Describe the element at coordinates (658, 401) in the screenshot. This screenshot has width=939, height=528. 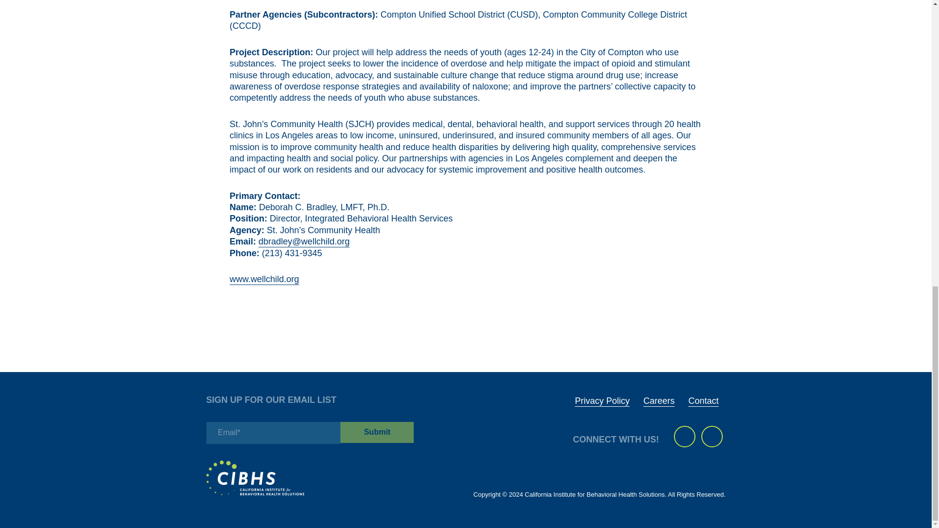
I see `Careers` at that location.